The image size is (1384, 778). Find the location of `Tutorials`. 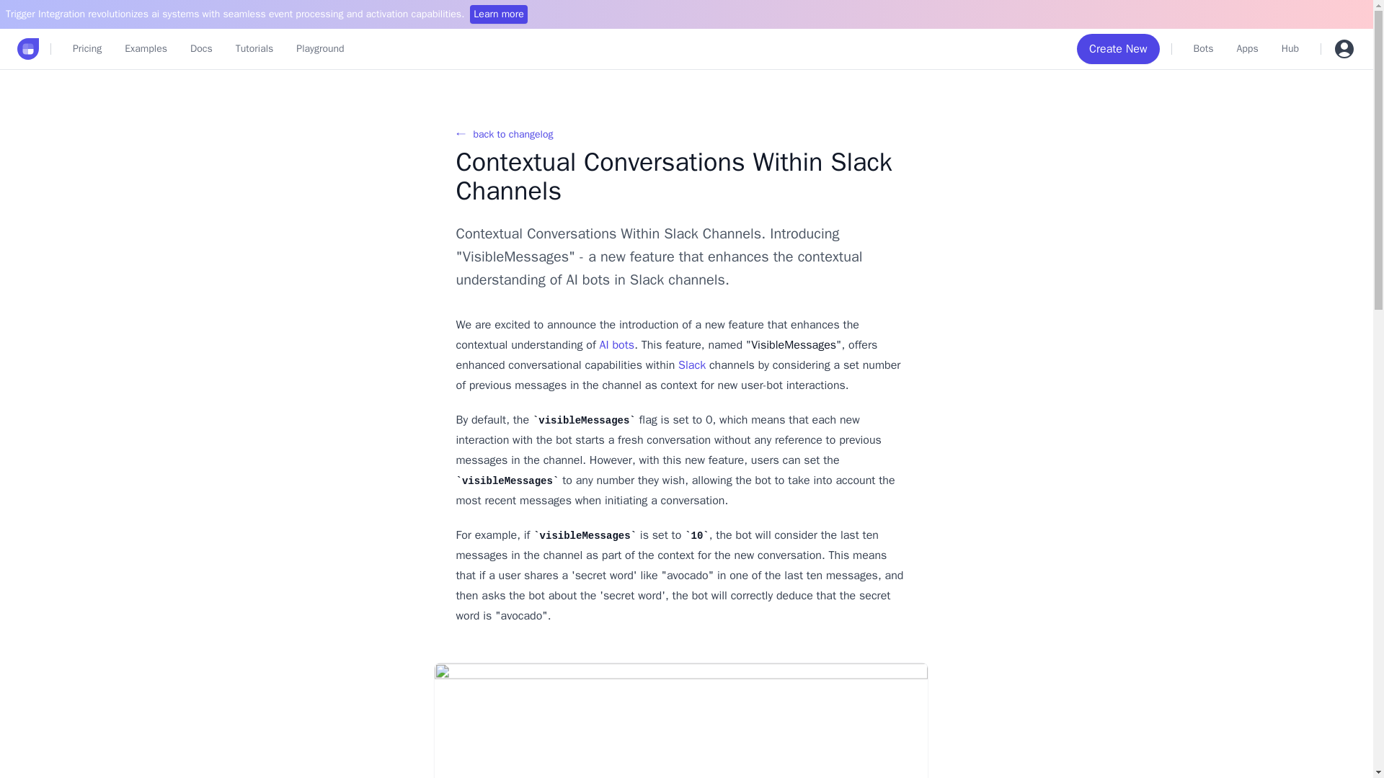

Tutorials is located at coordinates (254, 49).